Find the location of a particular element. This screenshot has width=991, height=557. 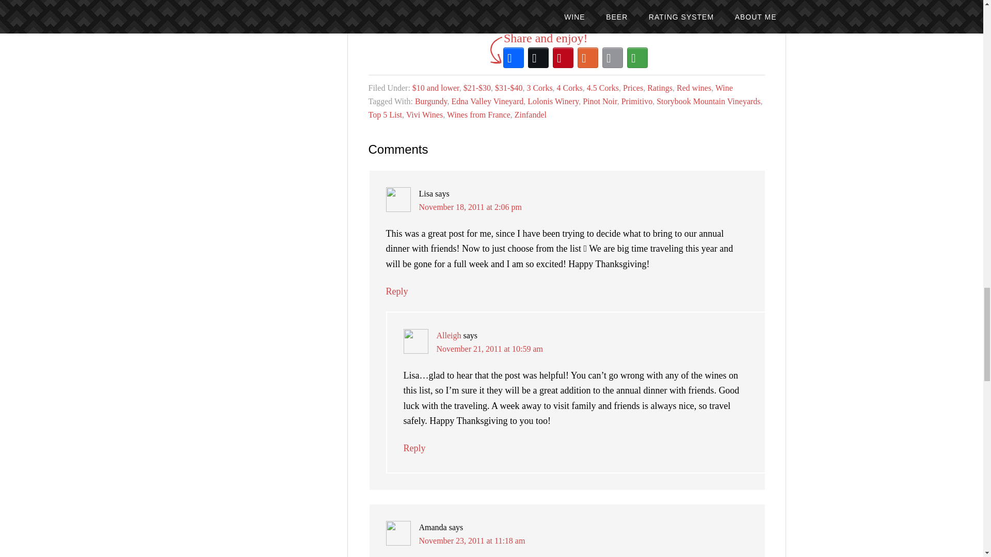

Yummly is located at coordinates (588, 58).